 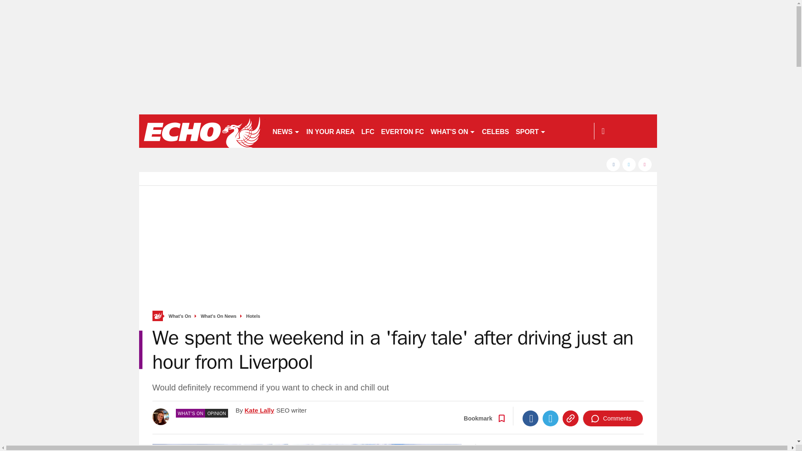 What do you see at coordinates (201, 131) in the screenshot?
I see `liverpoolecho` at bounding box center [201, 131].